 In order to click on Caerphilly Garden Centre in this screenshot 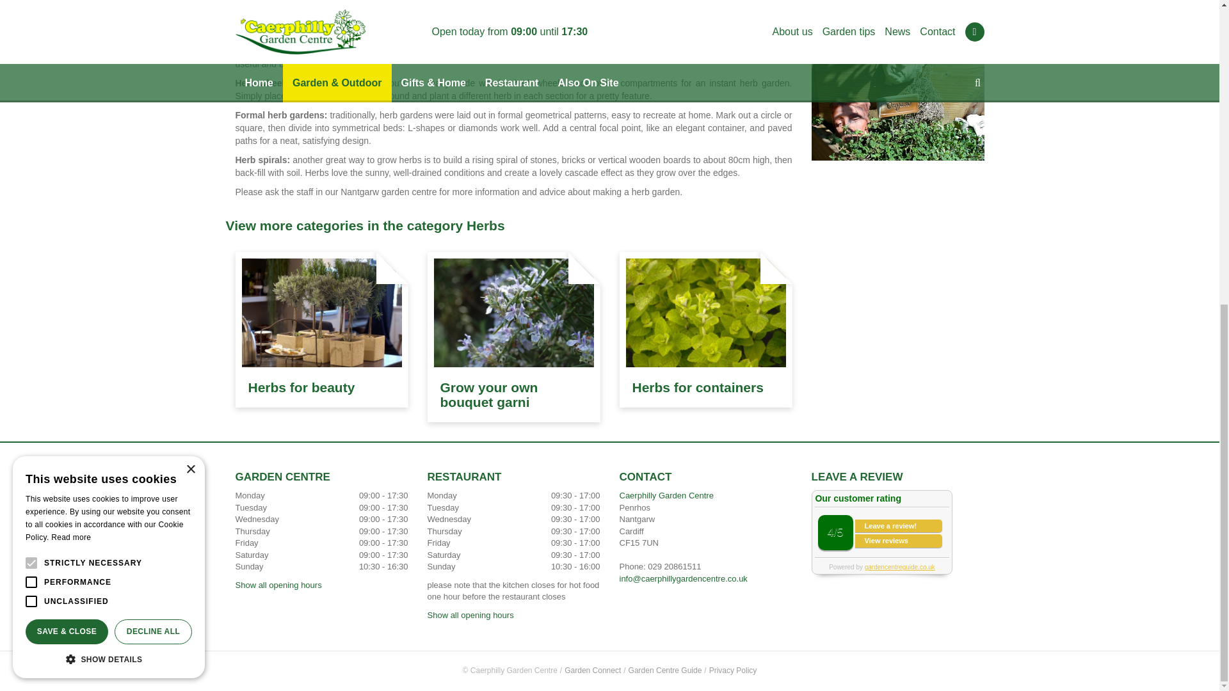, I will do `click(666, 495)`.